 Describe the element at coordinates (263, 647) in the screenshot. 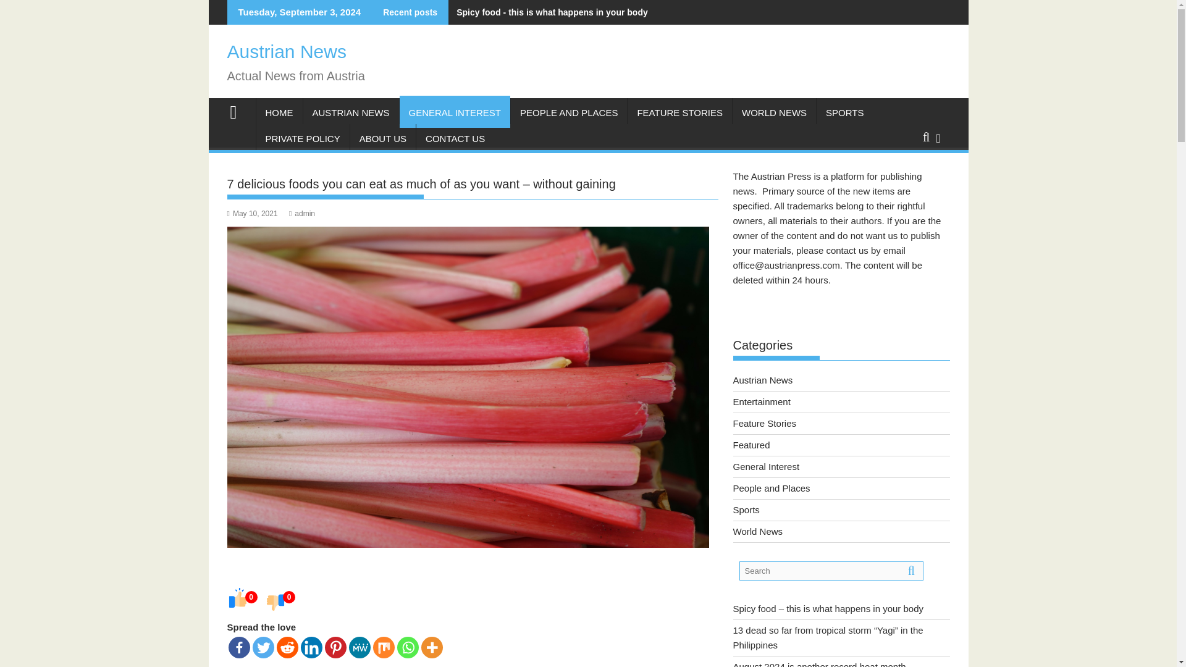

I see `Twitter` at that location.